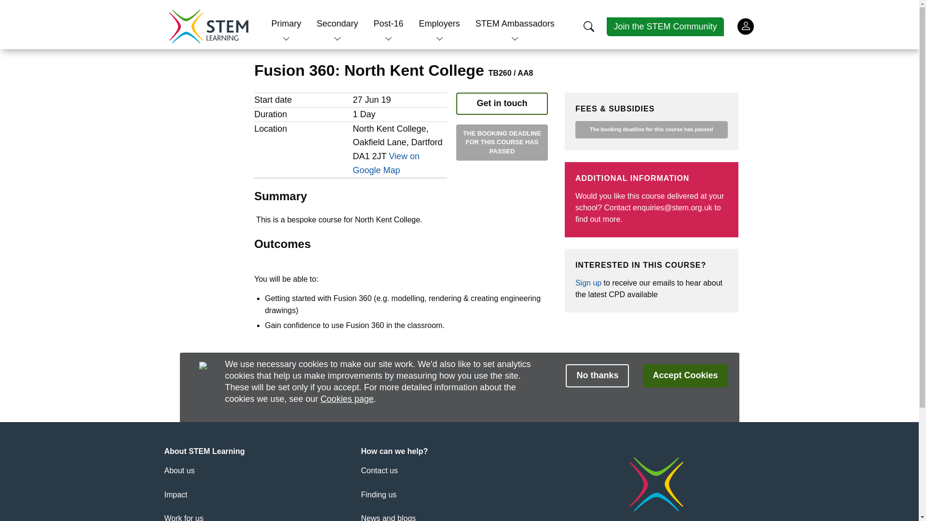  I want to click on STEM Ambassadors, so click(515, 23).